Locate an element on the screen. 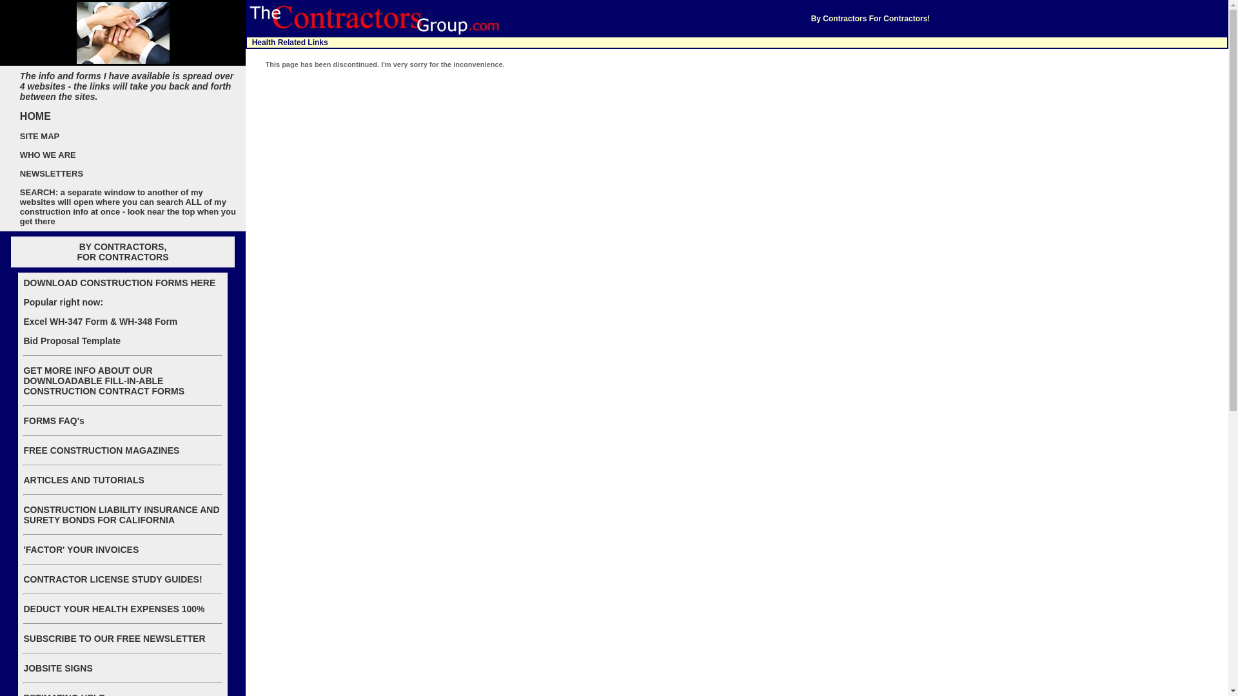  ARTICLES AND TUTORIALS is located at coordinates (83, 479).